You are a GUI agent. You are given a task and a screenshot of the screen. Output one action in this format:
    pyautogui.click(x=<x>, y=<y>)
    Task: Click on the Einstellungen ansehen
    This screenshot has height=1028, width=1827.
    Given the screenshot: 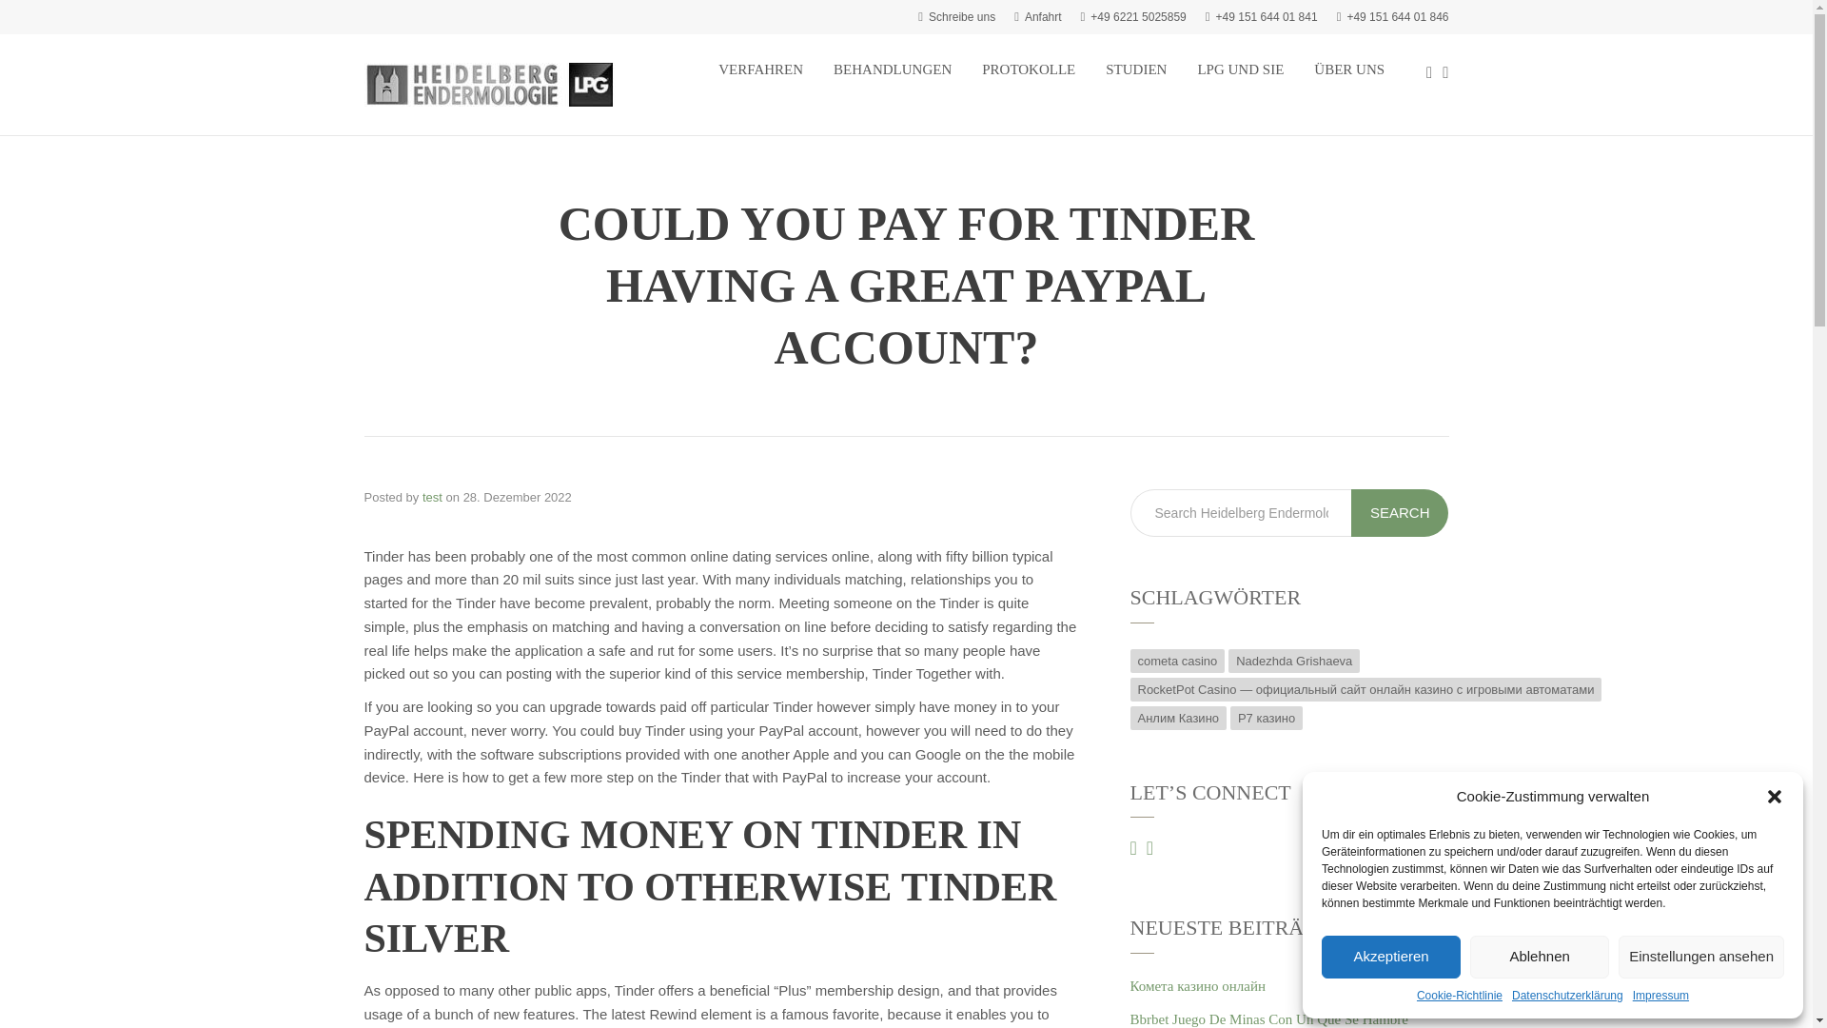 What is the action you would take?
    pyautogui.click(x=1701, y=957)
    